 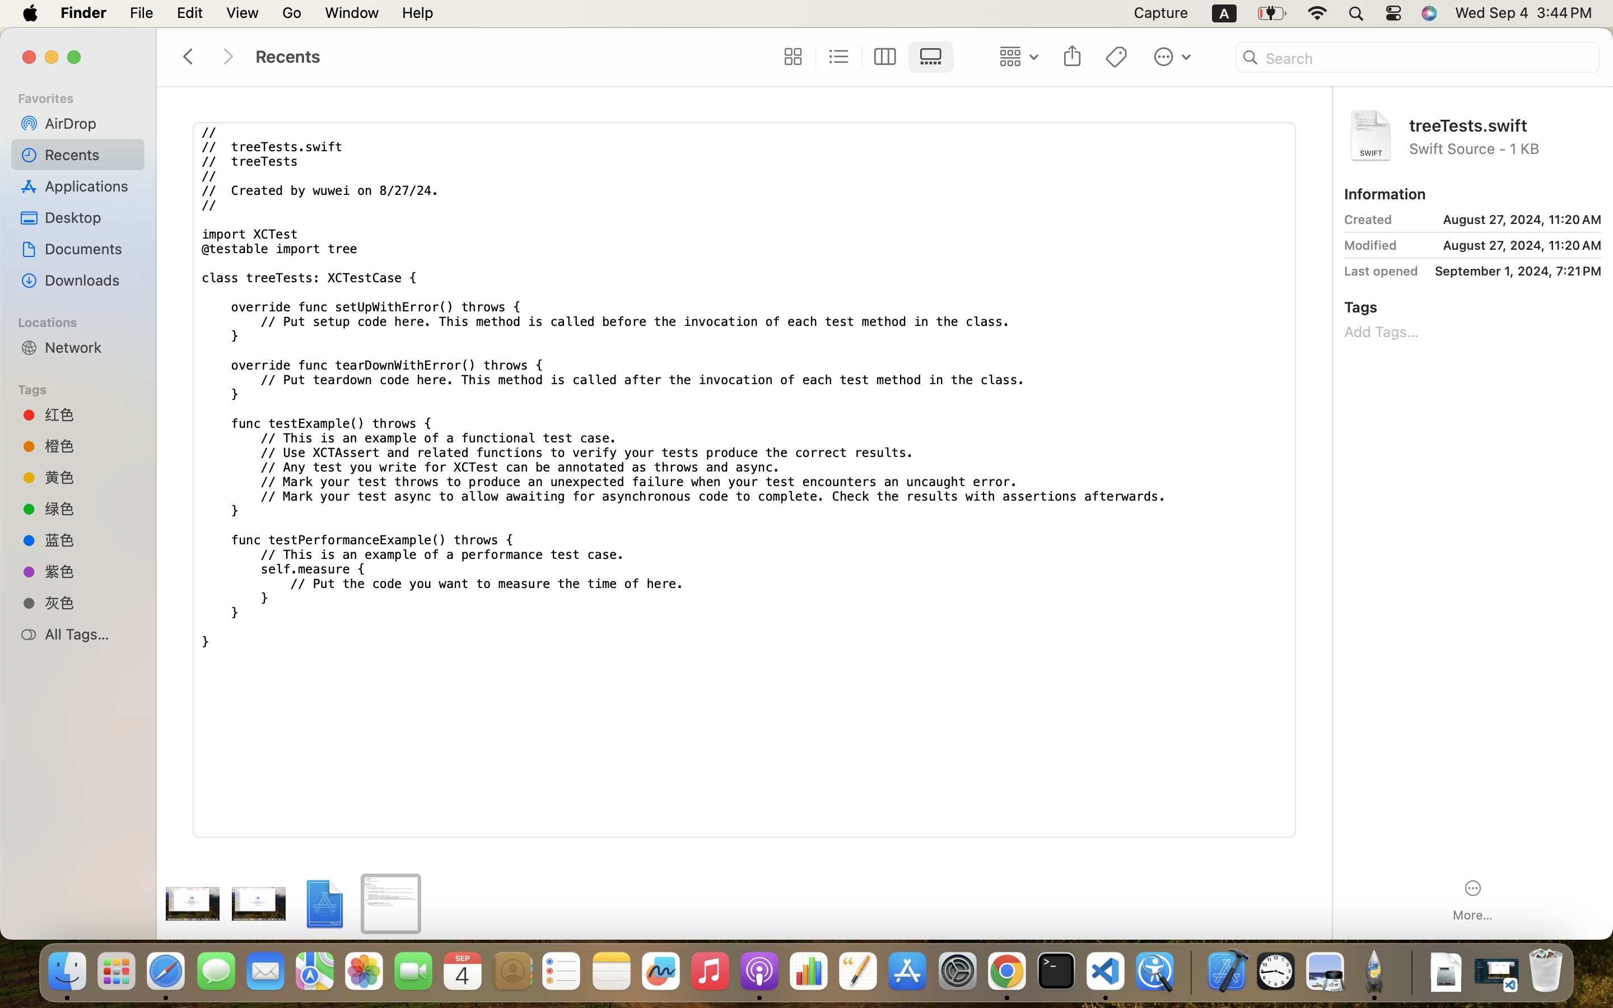 What do you see at coordinates (85, 321) in the screenshot?
I see `Locations` at bounding box center [85, 321].